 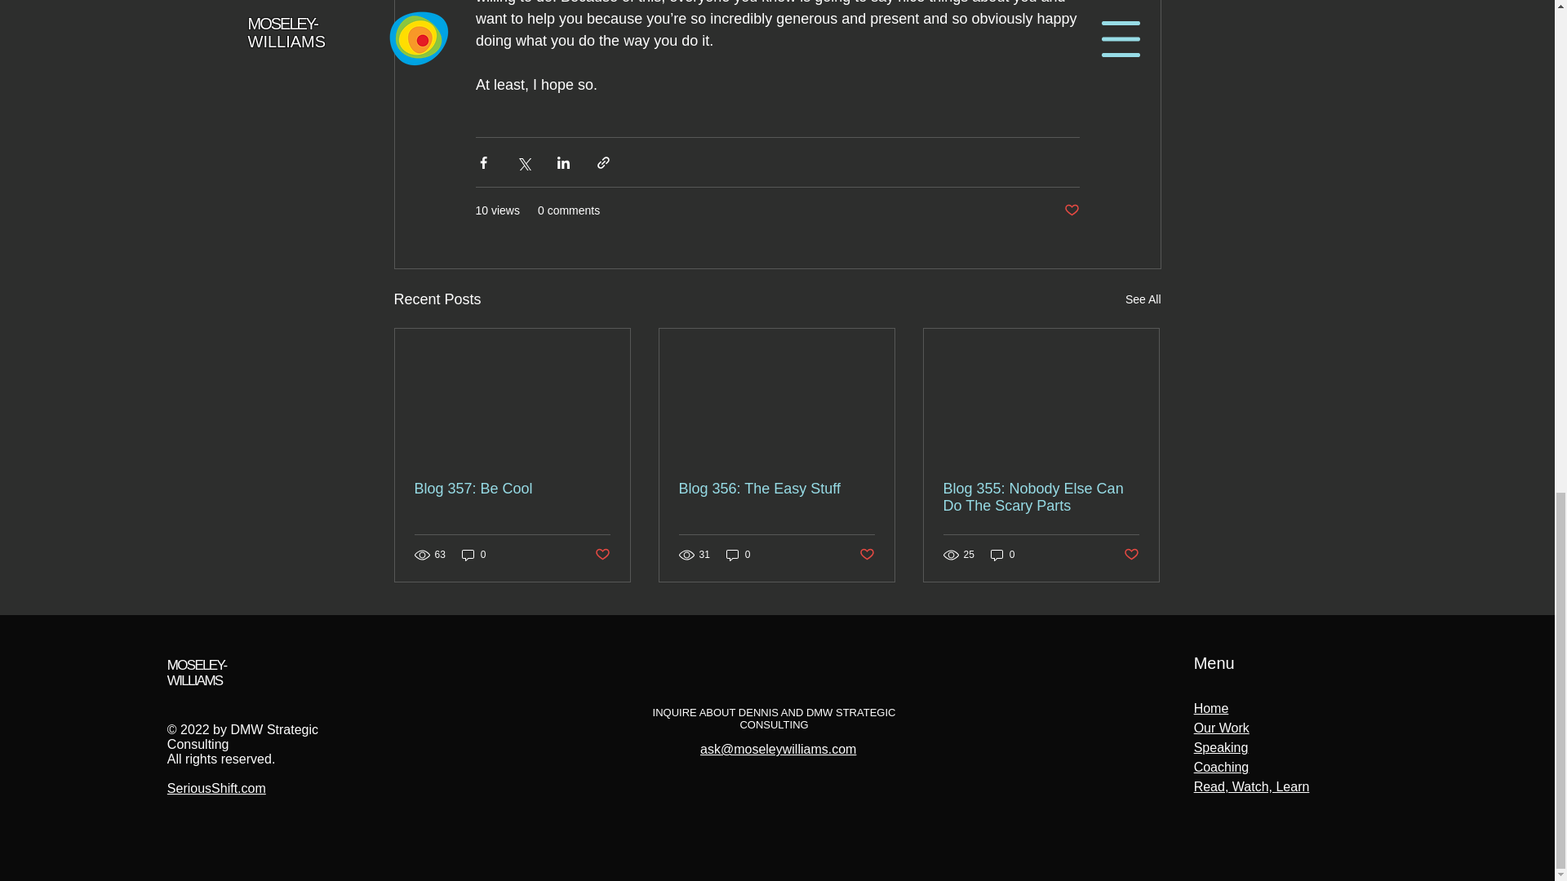 I want to click on Speaking, so click(x=1221, y=747).